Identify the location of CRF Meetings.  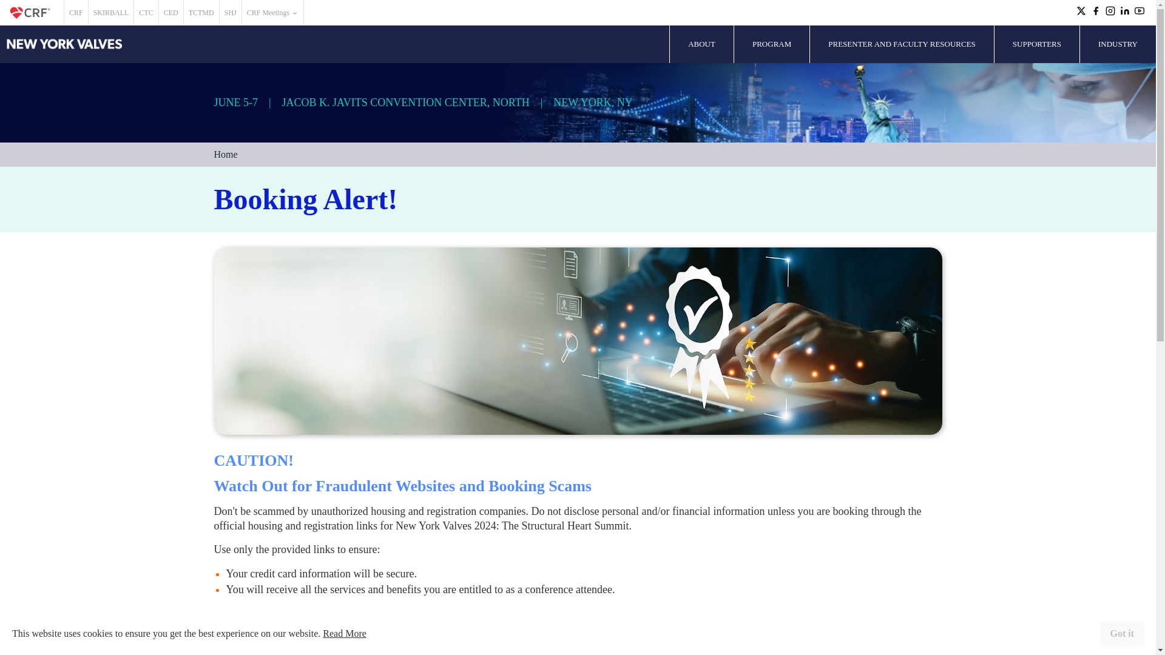
(272, 13).